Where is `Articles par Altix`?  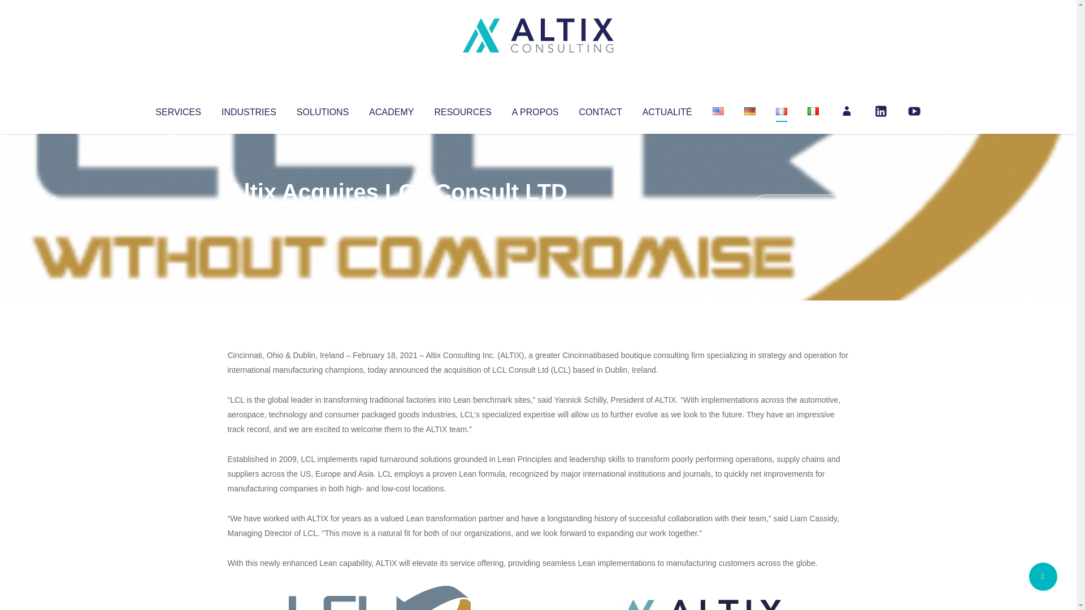
Articles par Altix is located at coordinates (249, 215).